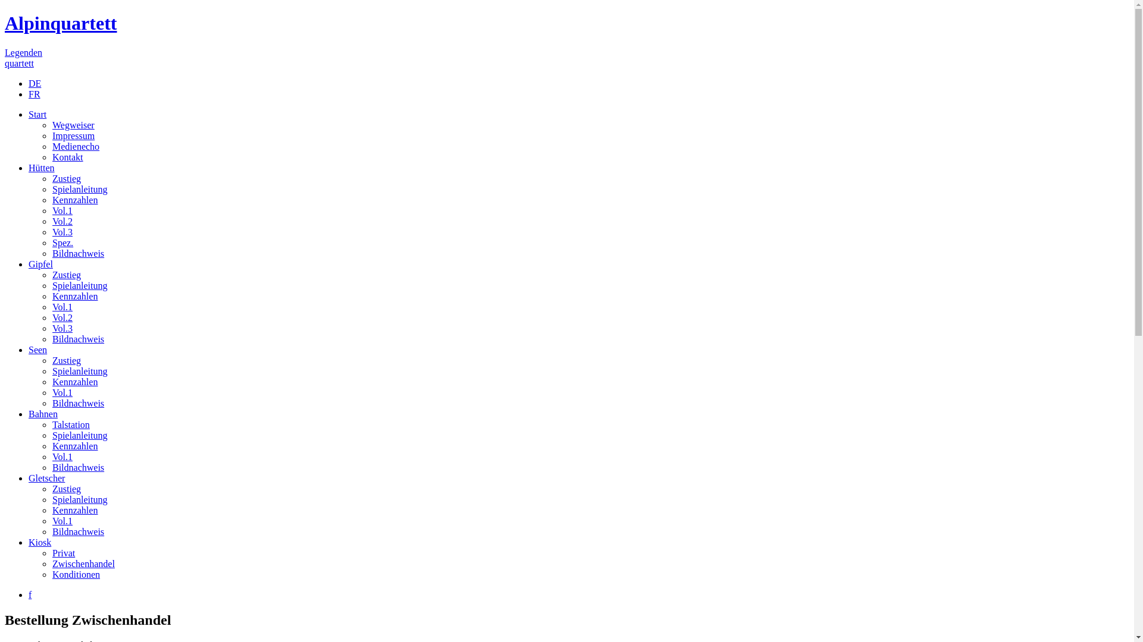 Image resolution: width=1143 pixels, height=642 pixels. What do you see at coordinates (67, 489) in the screenshot?
I see `Zustieg` at bounding box center [67, 489].